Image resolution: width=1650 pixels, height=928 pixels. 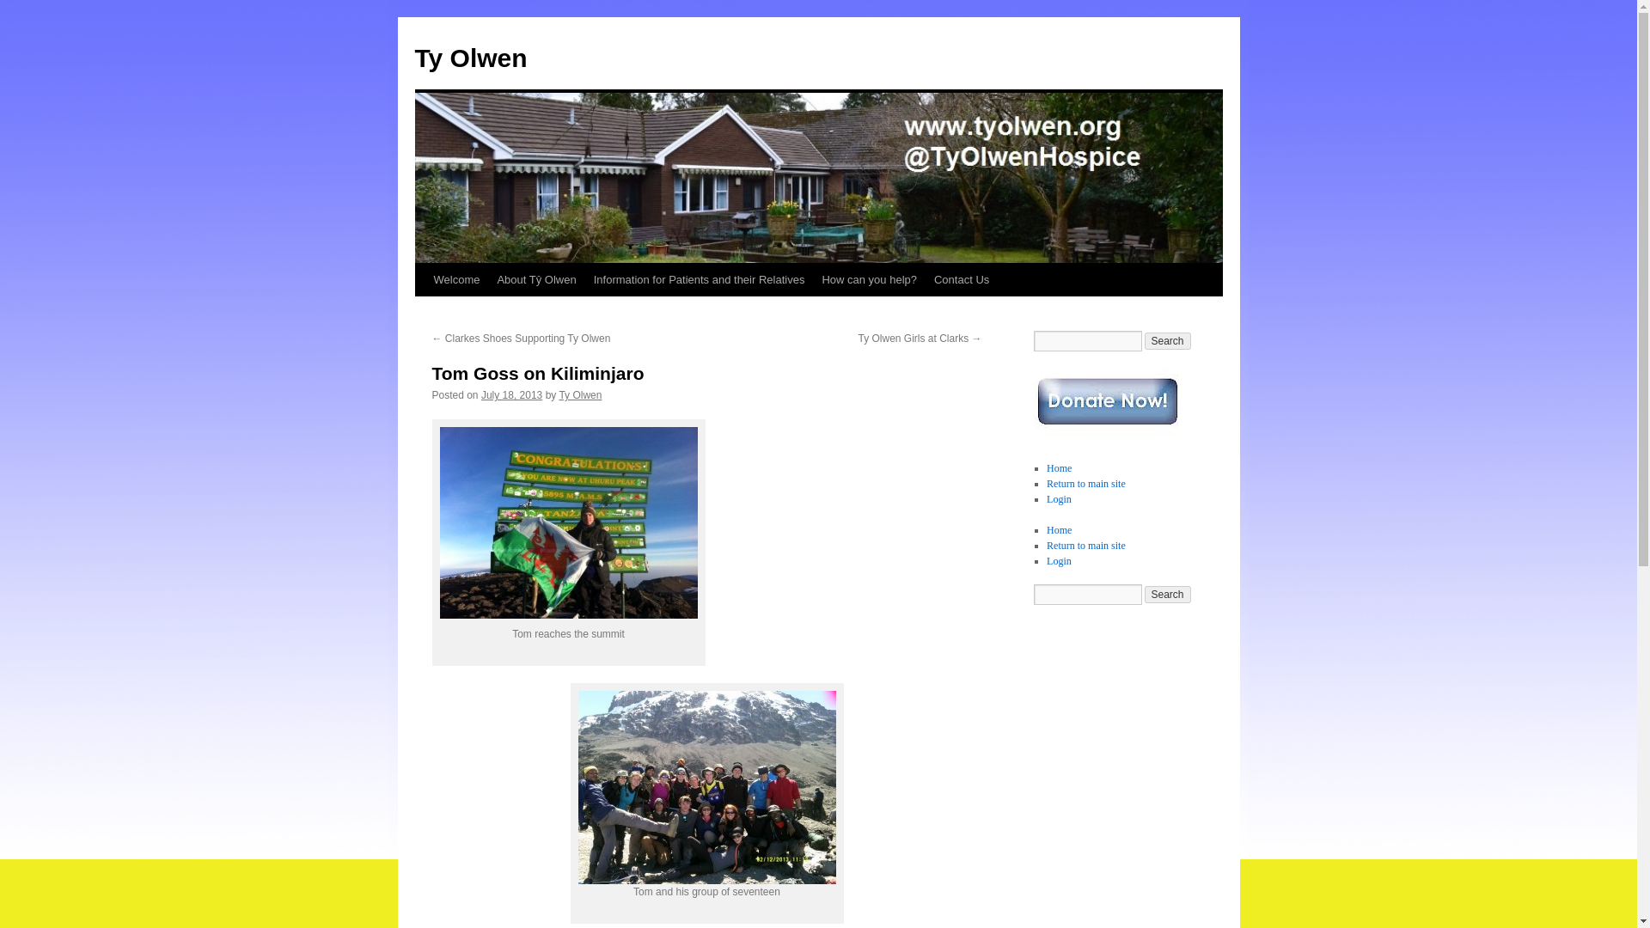 What do you see at coordinates (469, 58) in the screenshot?
I see `Ty Olwen` at bounding box center [469, 58].